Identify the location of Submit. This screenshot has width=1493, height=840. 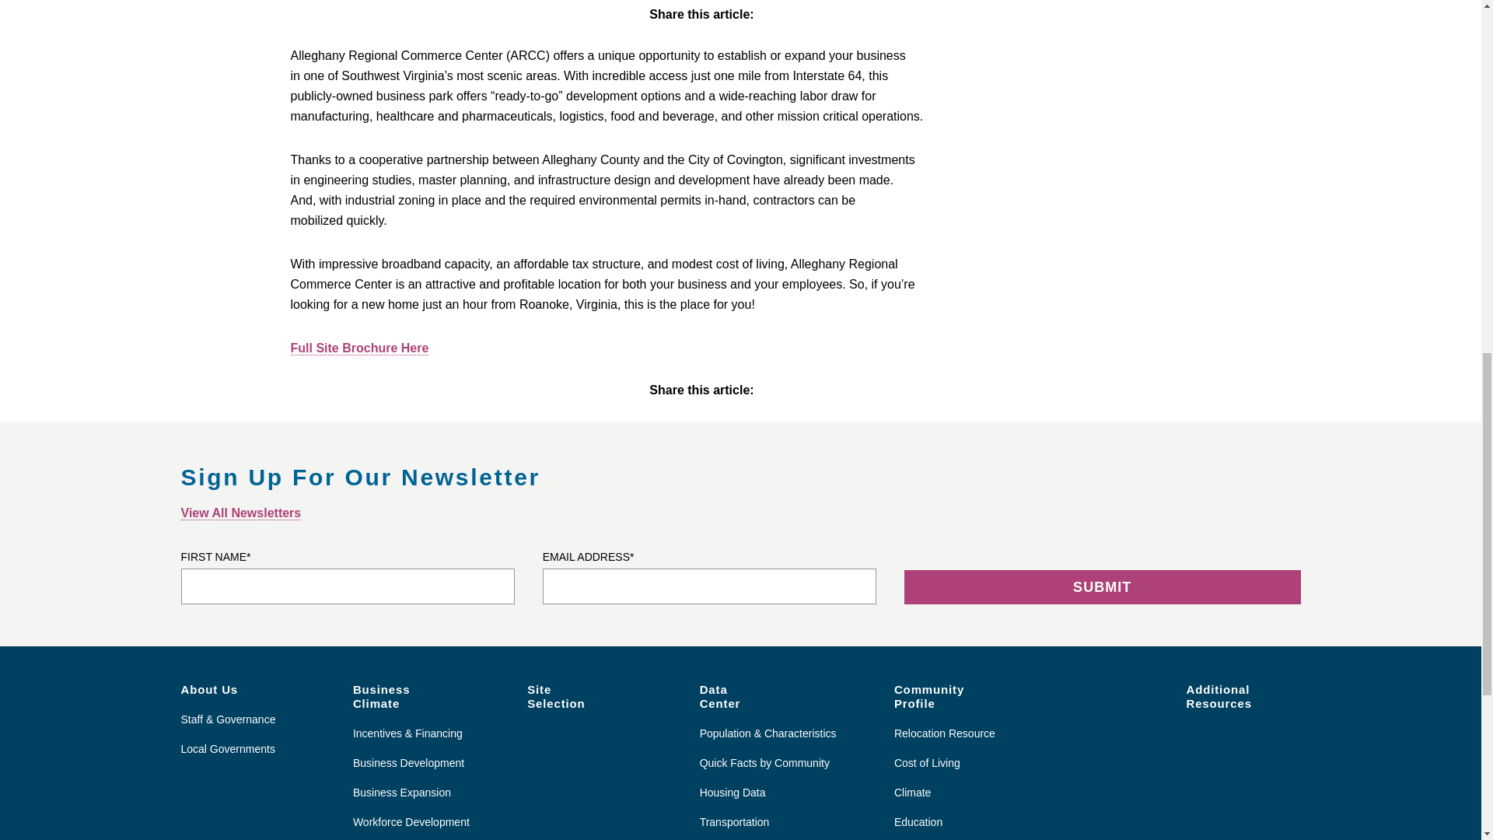
(1103, 586).